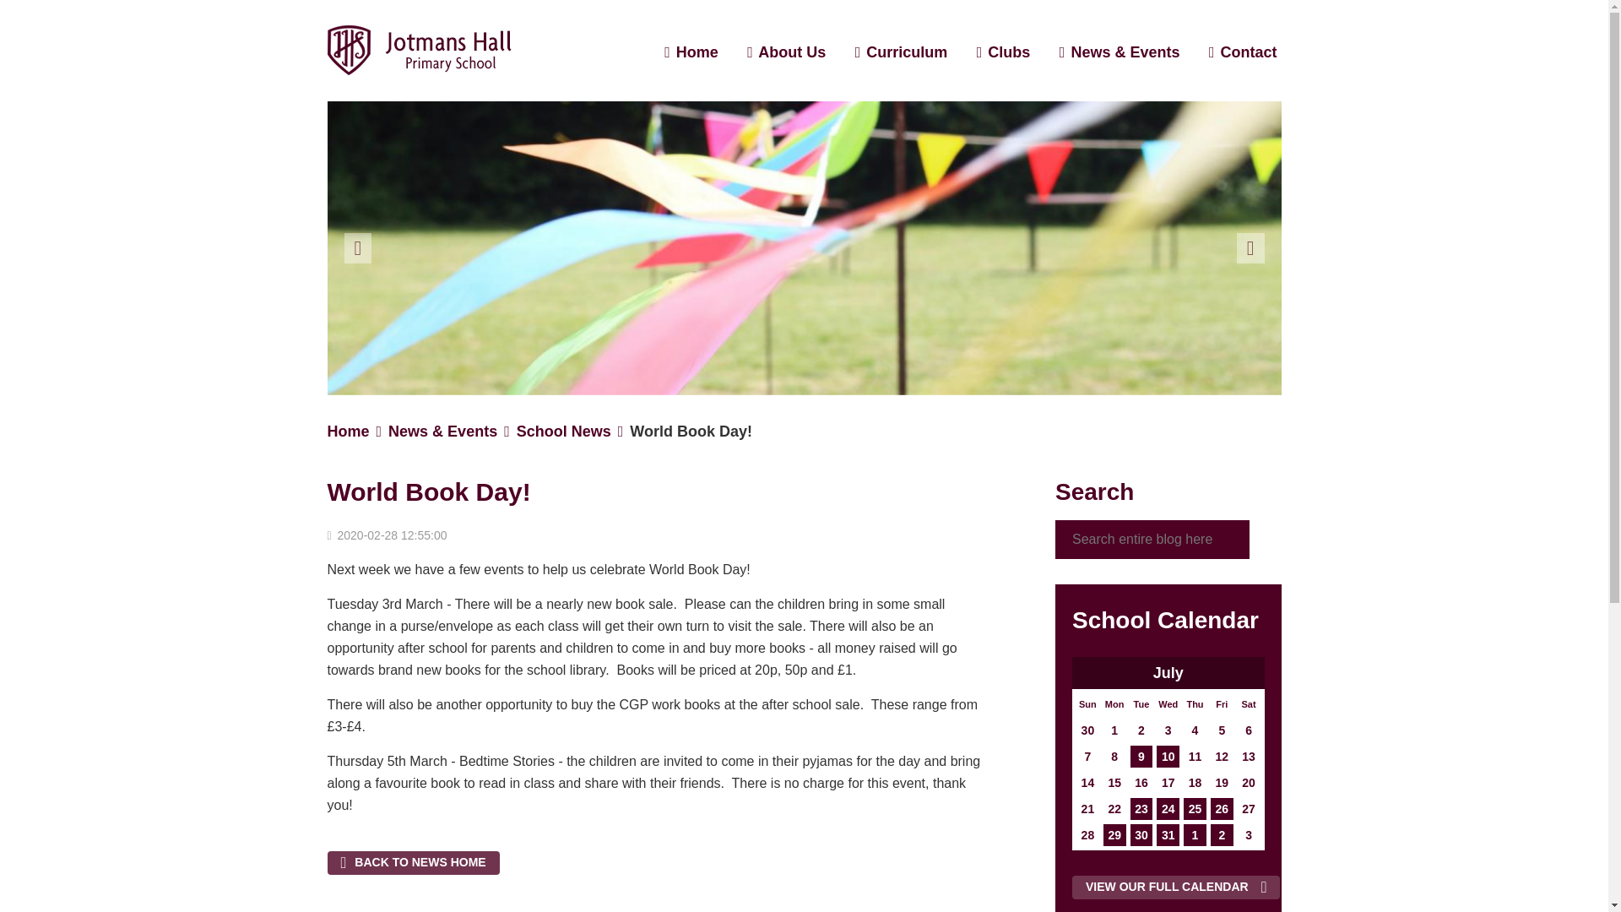  I want to click on World Book Day!, so click(691, 431).